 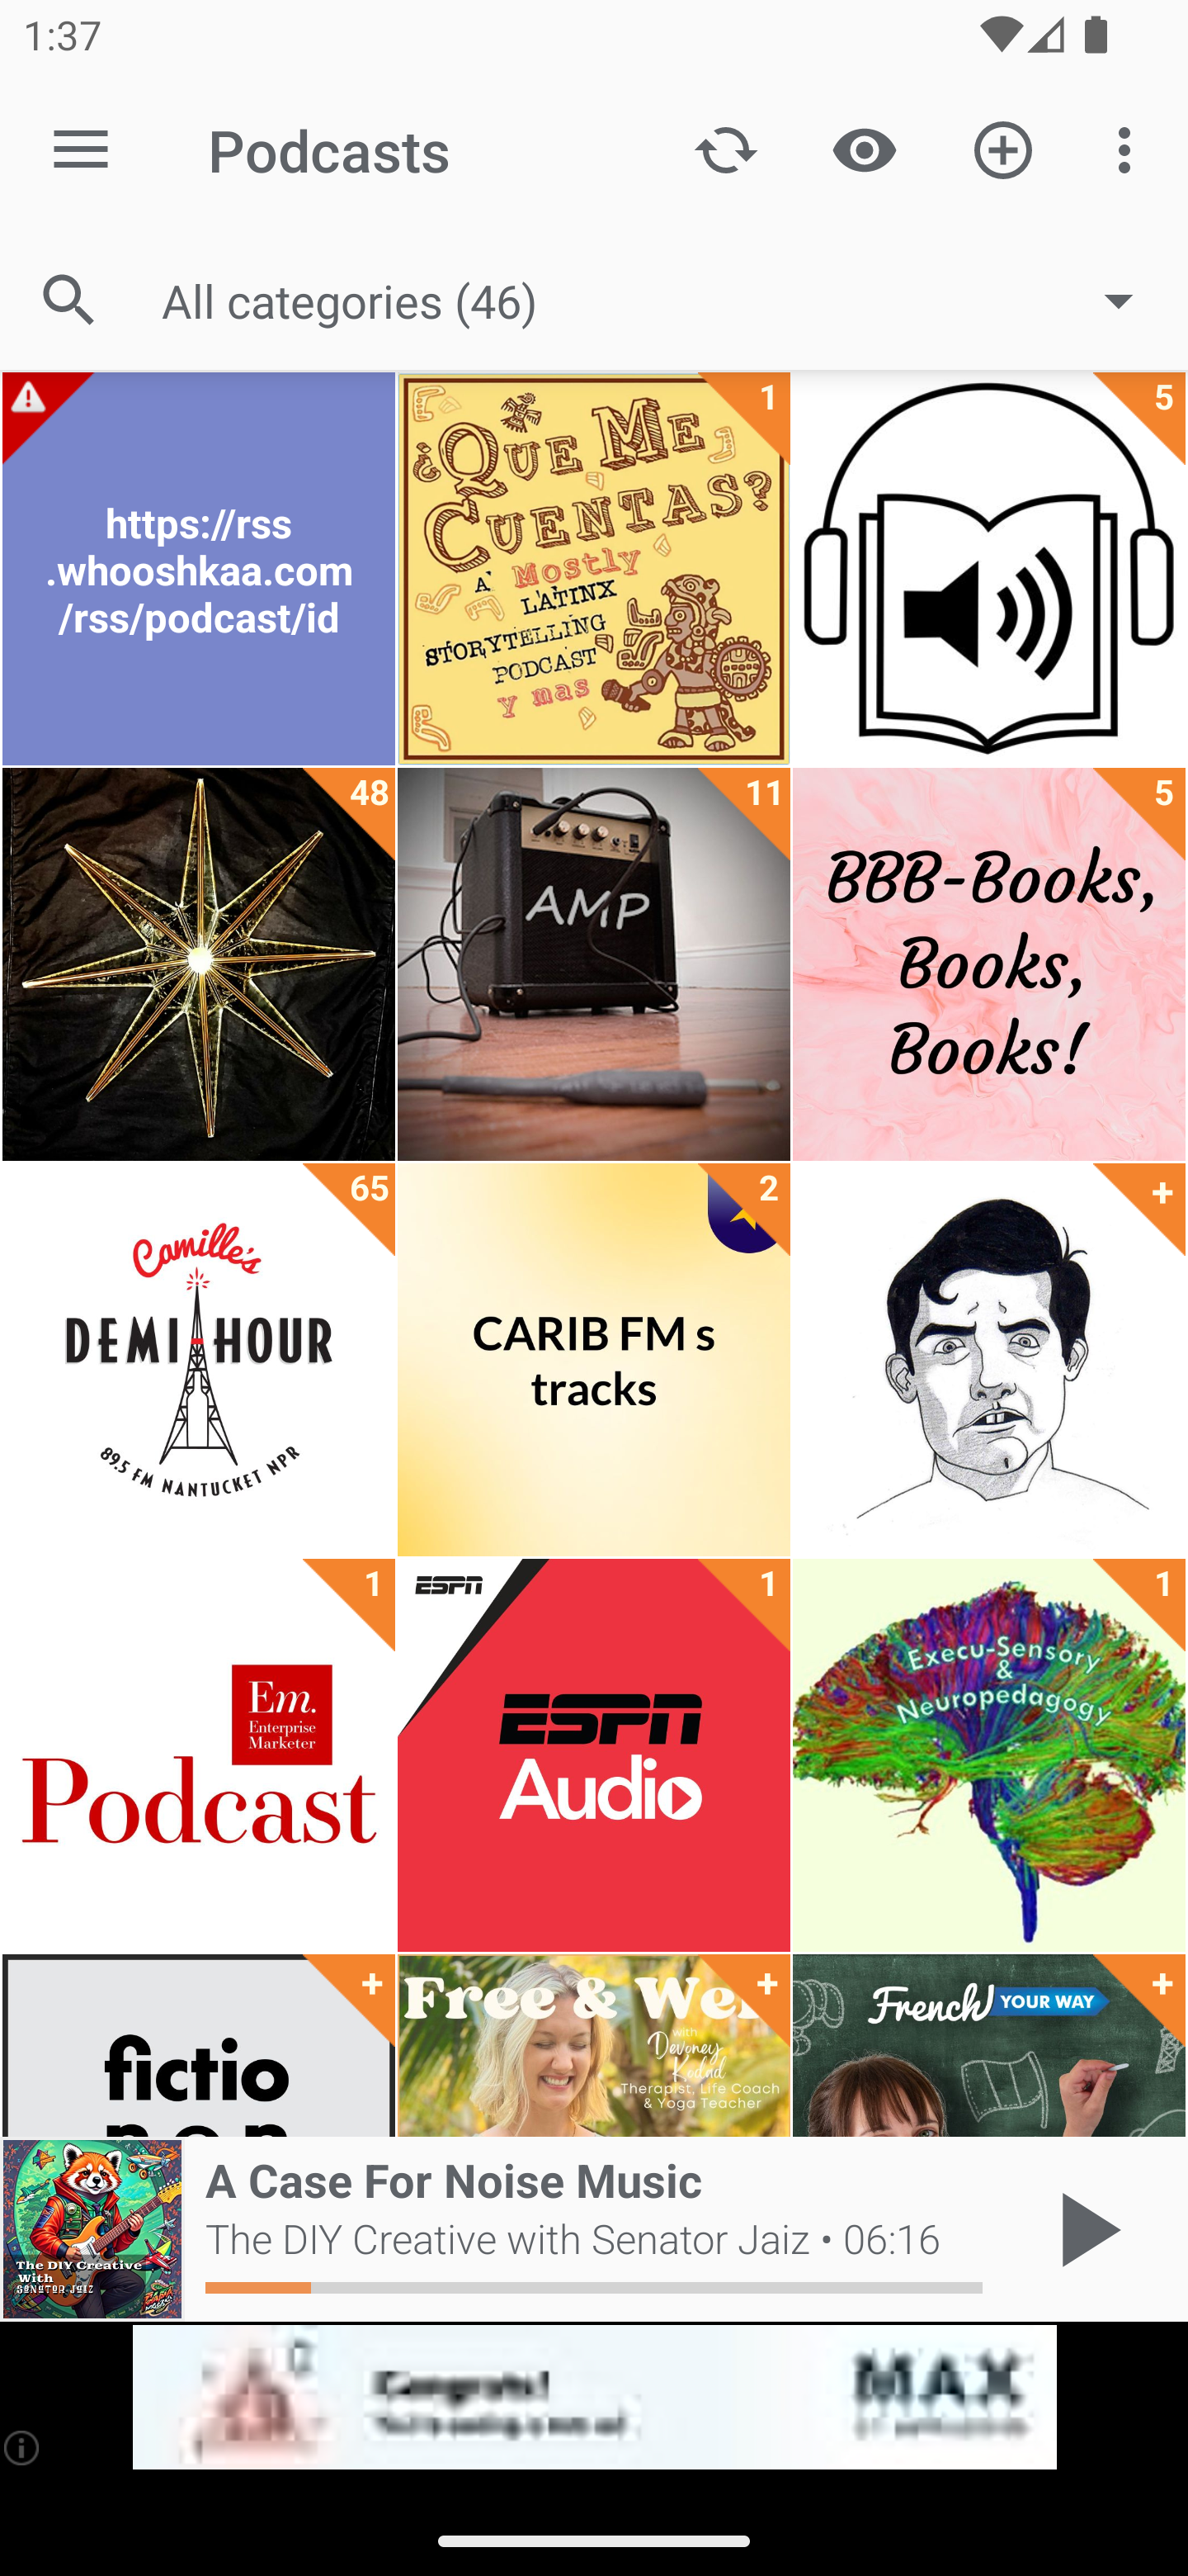 What do you see at coordinates (594, 964) in the screenshot?
I see `Australian Music Podcasts 11` at bounding box center [594, 964].